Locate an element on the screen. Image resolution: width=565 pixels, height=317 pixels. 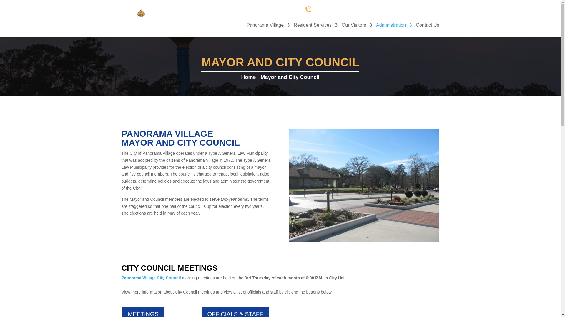
Go to City of Panorama Village. is located at coordinates (250, 77).